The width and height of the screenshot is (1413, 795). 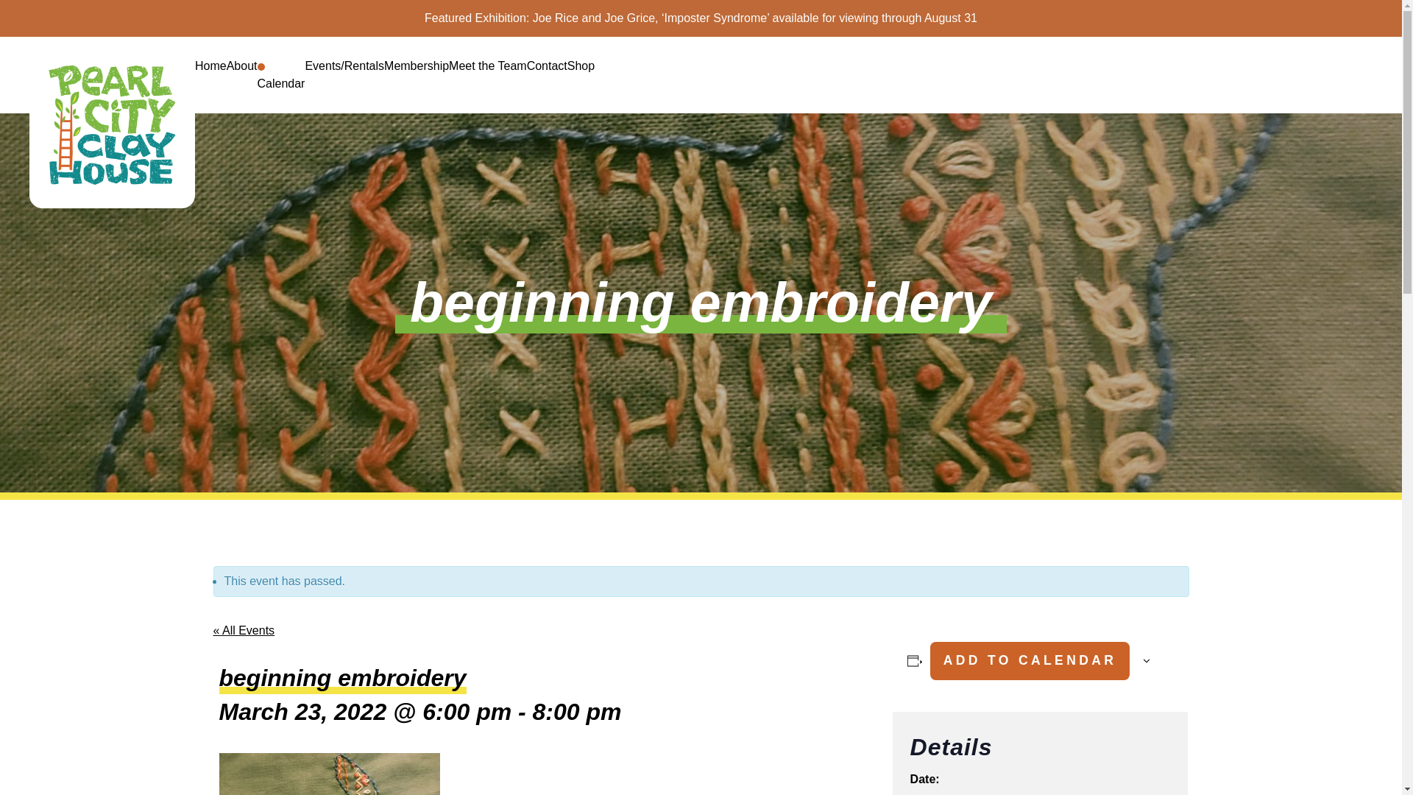 What do you see at coordinates (488, 66) in the screenshot?
I see `Meet the Team` at bounding box center [488, 66].